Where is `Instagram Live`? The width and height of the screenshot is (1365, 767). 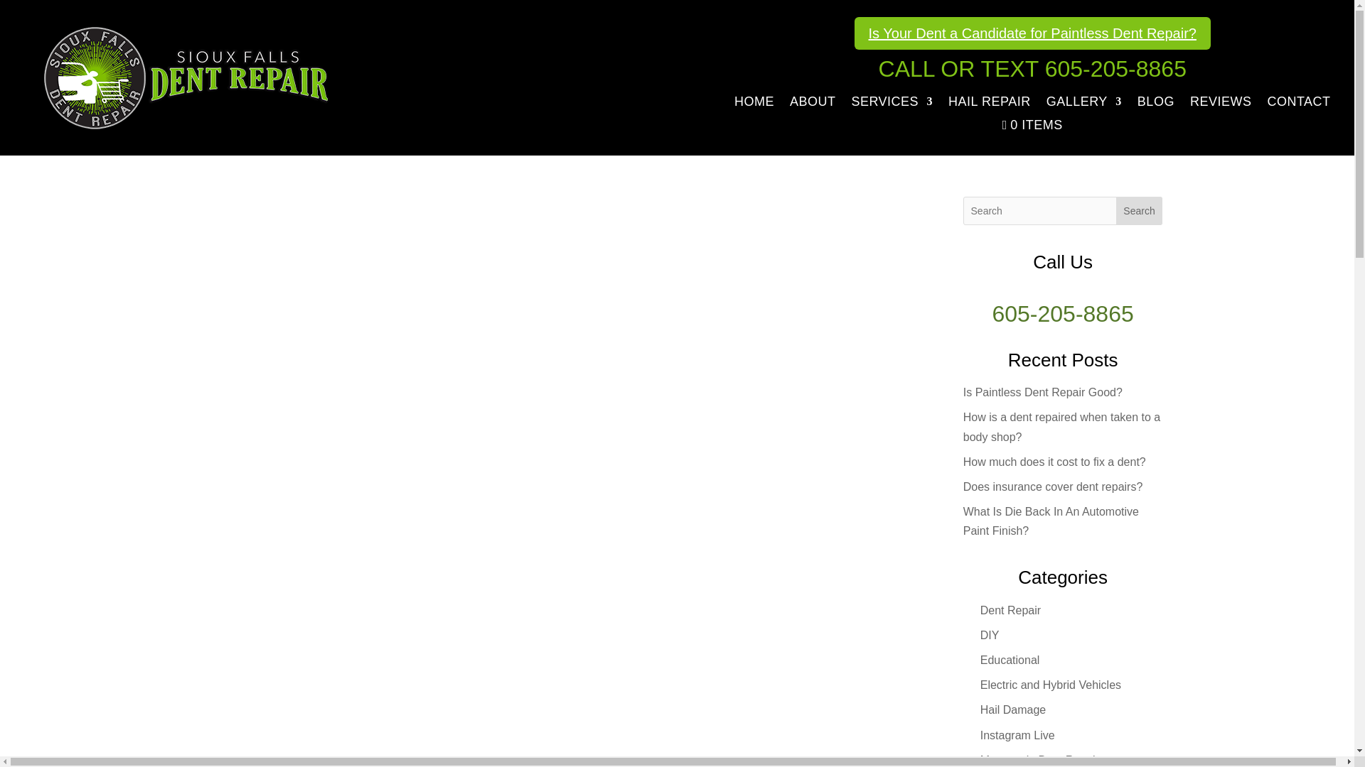
Instagram Live is located at coordinates (1017, 736).